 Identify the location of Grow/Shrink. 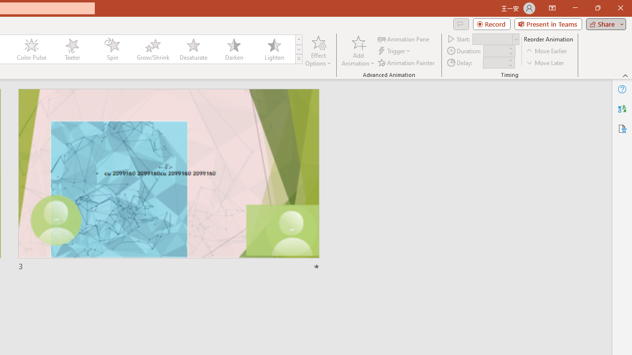
(153, 49).